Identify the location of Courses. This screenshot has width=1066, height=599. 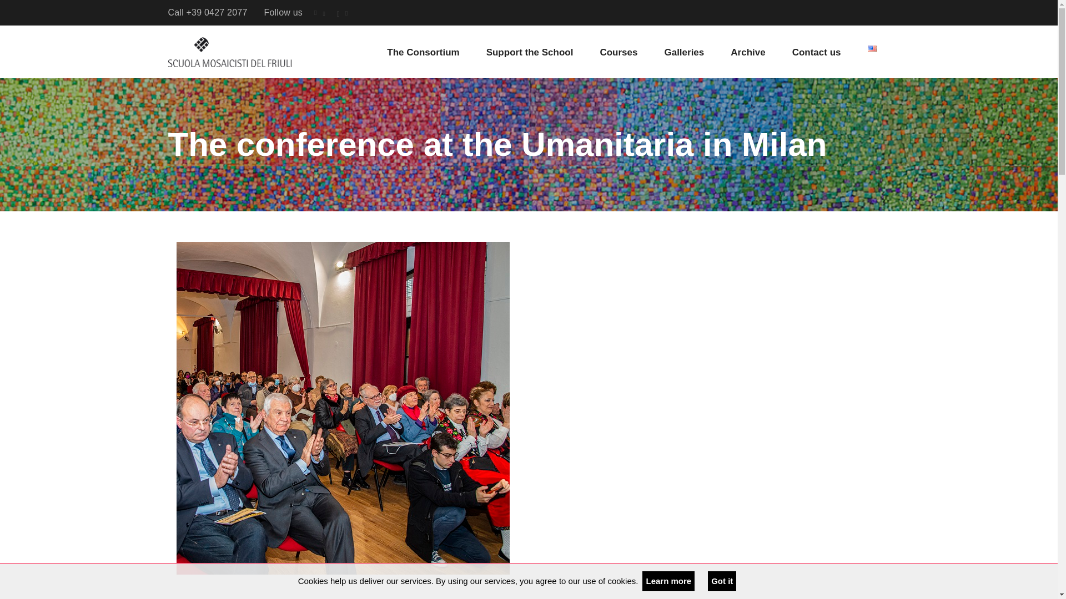
(619, 52).